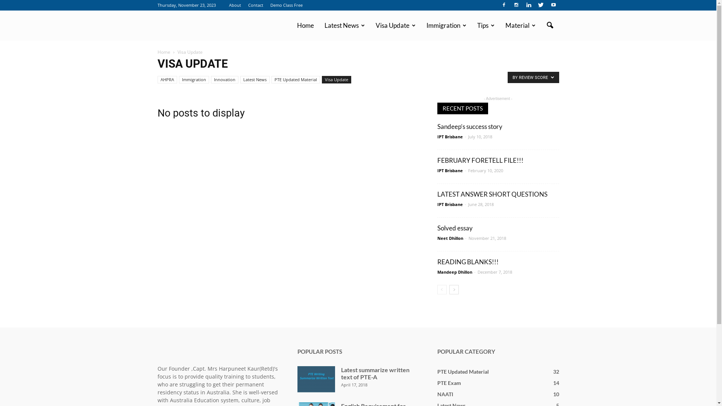 This screenshot has width=722, height=406. Describe the element at coordinates (450, 171) in the screenshot. I see `IPT Brisbane` at that location.